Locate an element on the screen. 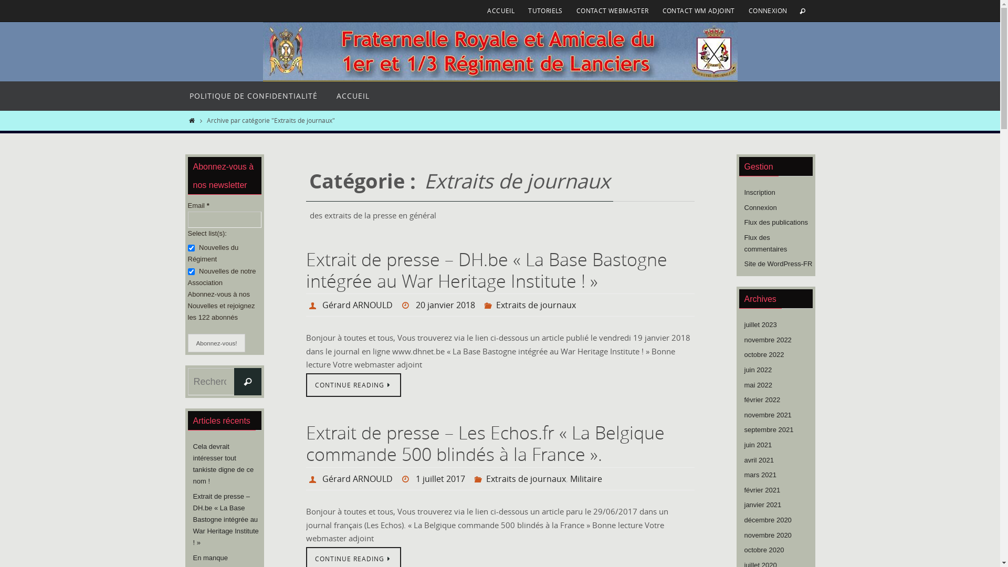 Image resolution: width=1008 pixels, height=567 pixels. Abonnez-vous! is located at coordinates (217, 343).